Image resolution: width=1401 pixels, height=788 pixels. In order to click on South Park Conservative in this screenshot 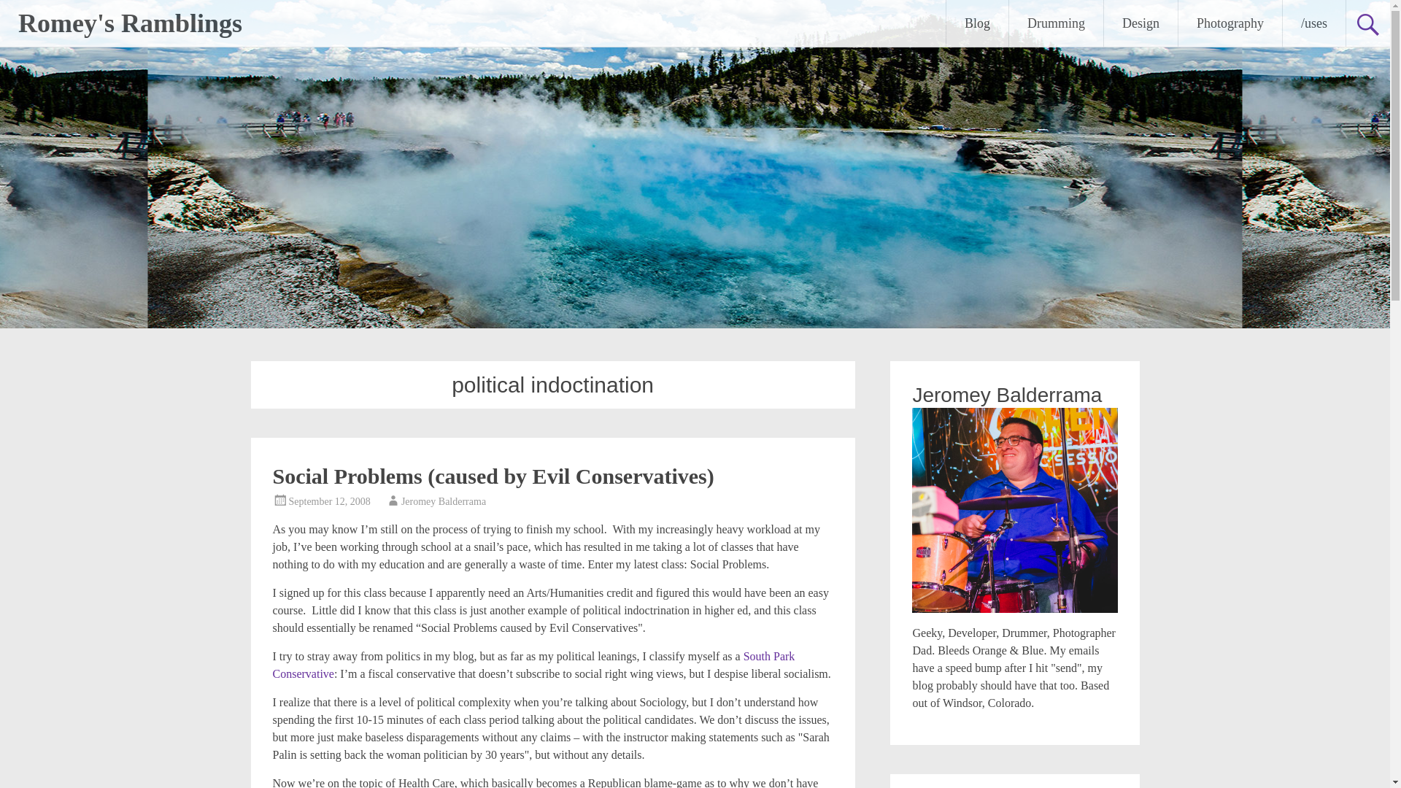, I will do `click(534, 665)`.